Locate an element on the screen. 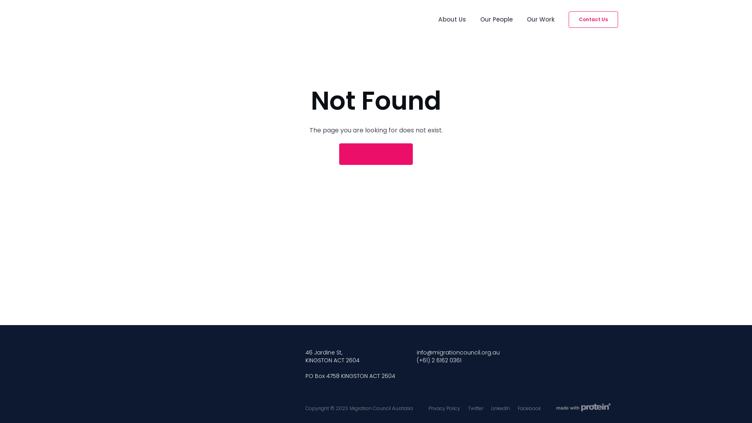  LinkedIn is located at coordinates (501, 408).